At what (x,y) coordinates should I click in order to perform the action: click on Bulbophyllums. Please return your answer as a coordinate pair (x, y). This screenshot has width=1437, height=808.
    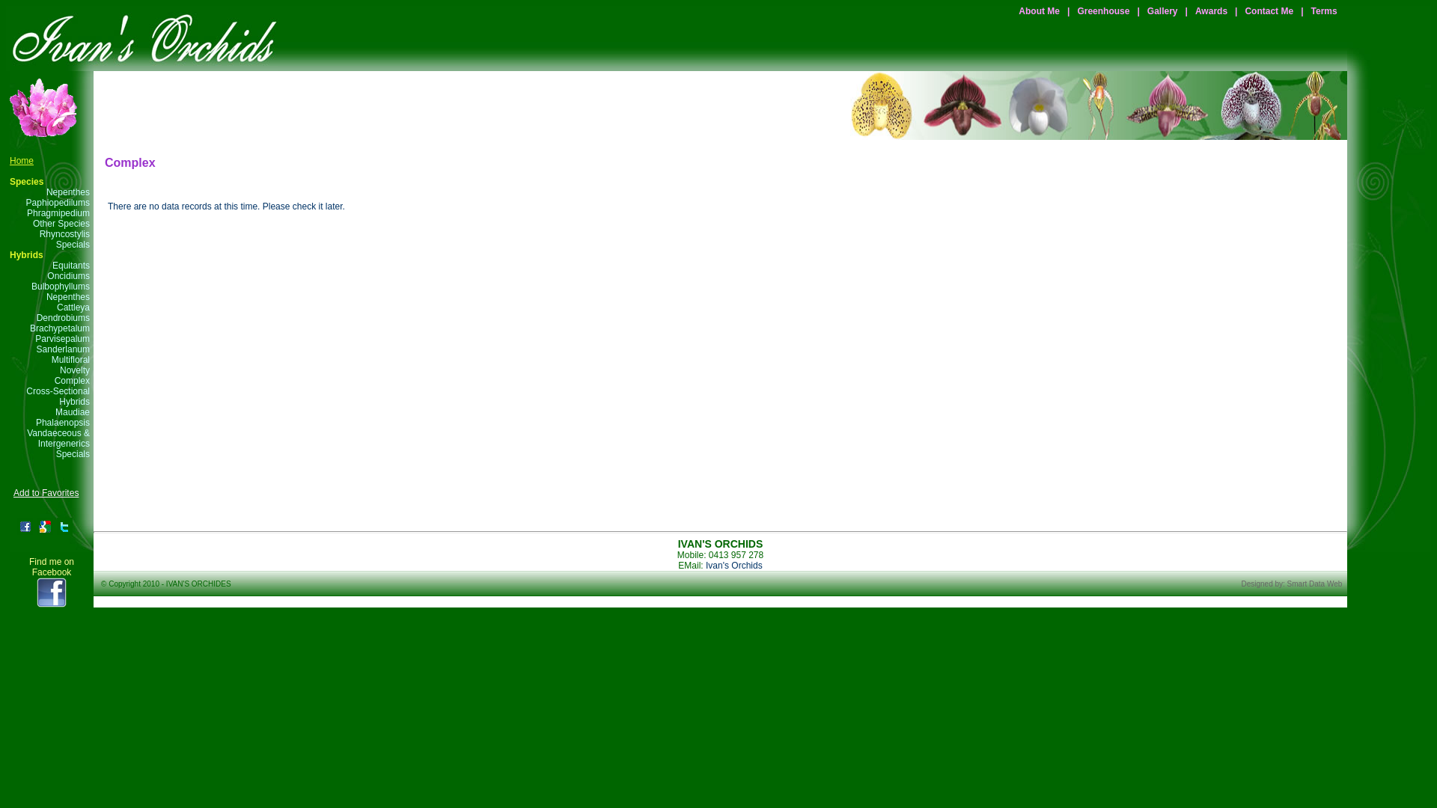
    Looking at the image, I should click on (61, 287).